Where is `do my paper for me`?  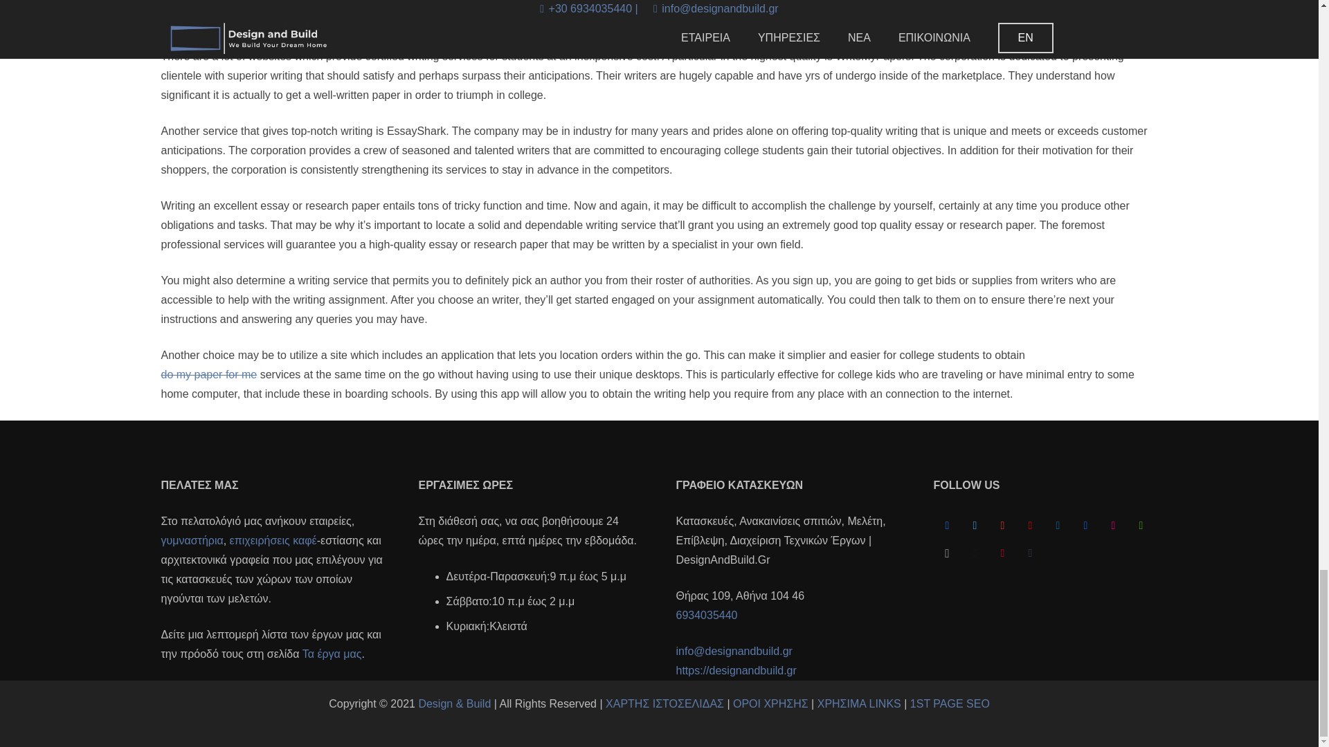 do my paper for me is located at coordinates (208, 374).